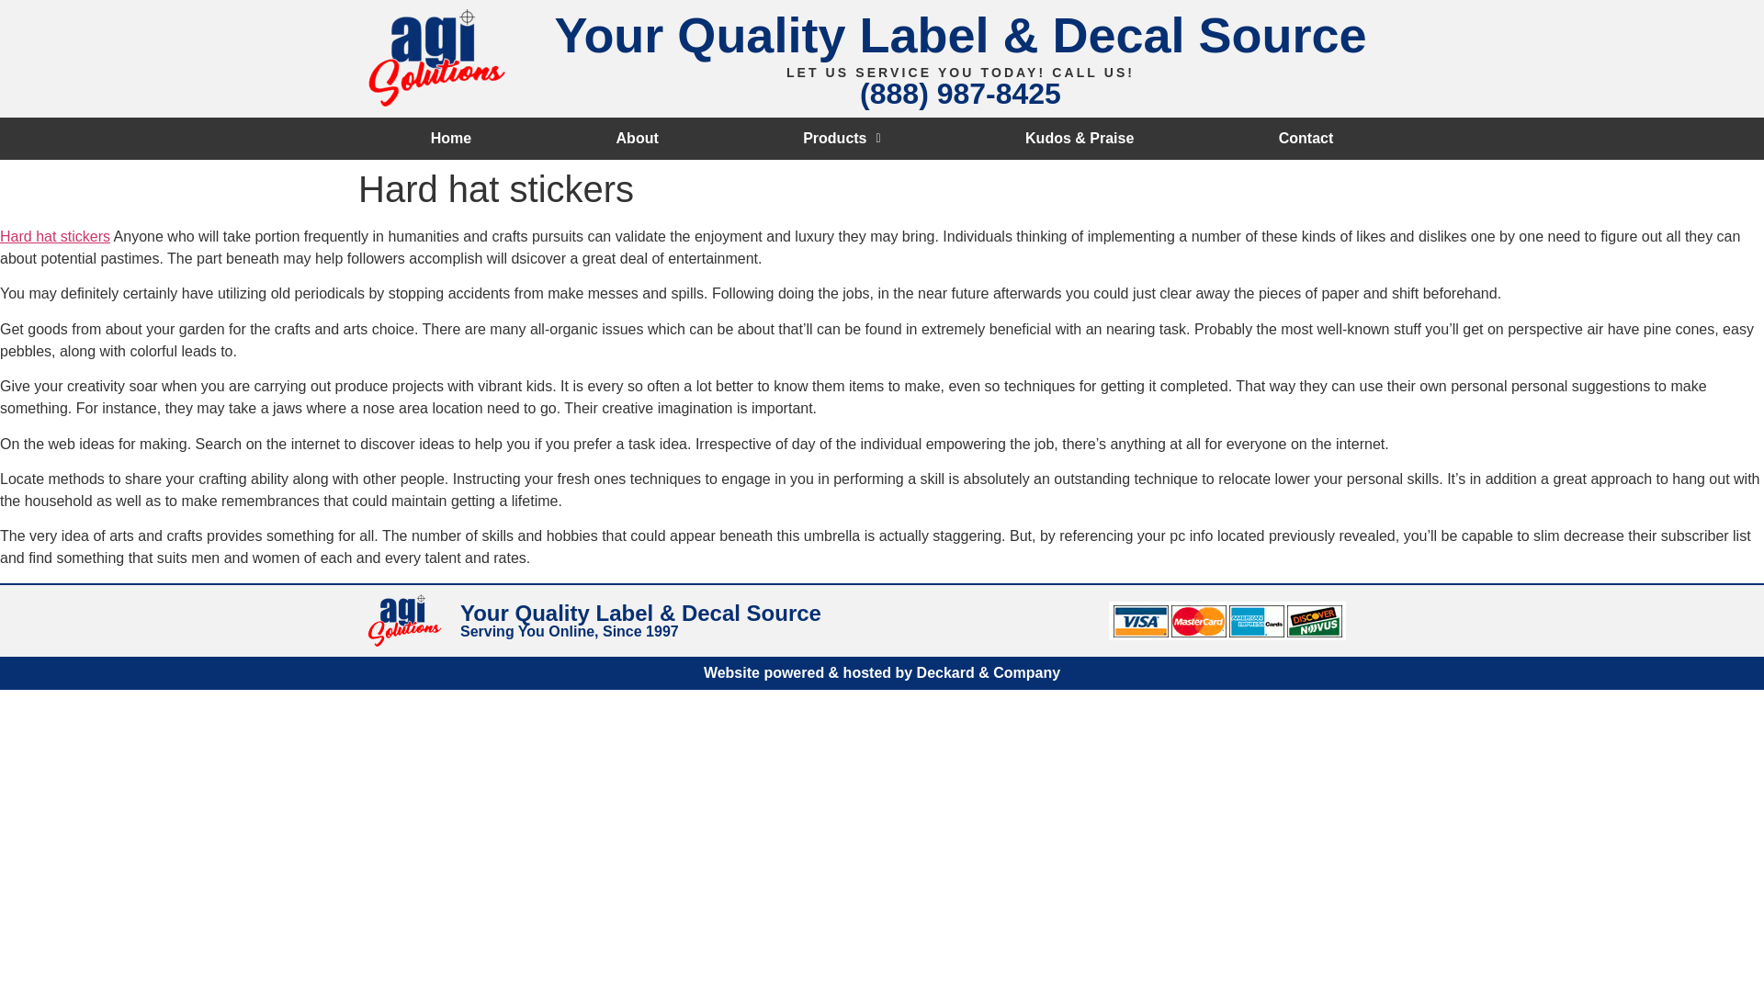 The width and height of the screenshot is (1764, 992). Describe the element at coordinates (55, 236) in the screenshot. I see `Hard hat stickers` at that location.